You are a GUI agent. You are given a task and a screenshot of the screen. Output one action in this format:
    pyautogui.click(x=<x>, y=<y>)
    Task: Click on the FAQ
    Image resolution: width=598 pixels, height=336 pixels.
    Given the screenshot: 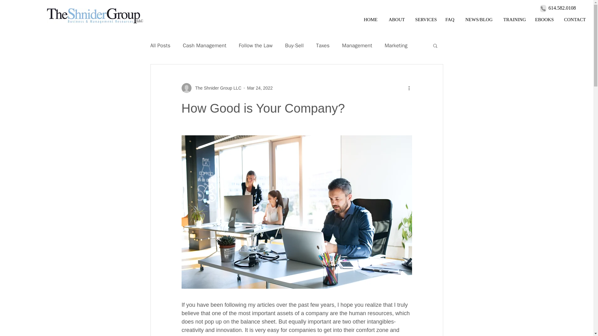 What is the action you would take?
    pyautogui.click(x=450, y=20)
    